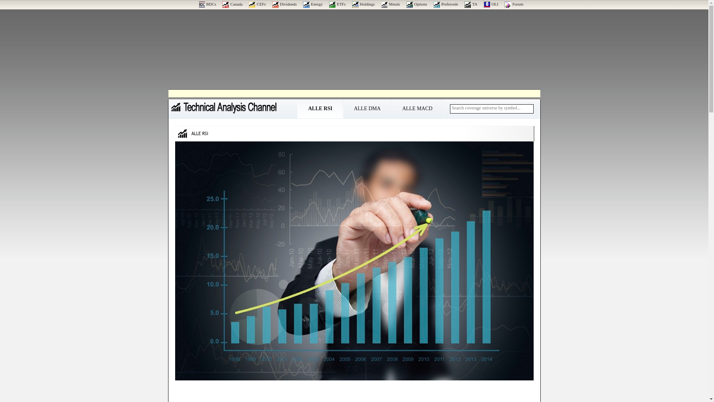 The width and height of the screenshot is (714, 402). Describe the element at coordinates (416, 4) in the screenshot. I see `Stock Options Channel` at that location.